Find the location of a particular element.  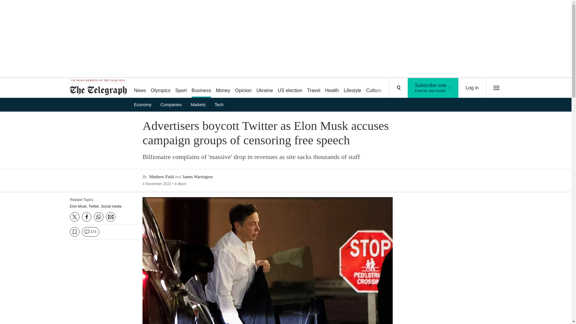

Economy is located at coordinates (353, 88).